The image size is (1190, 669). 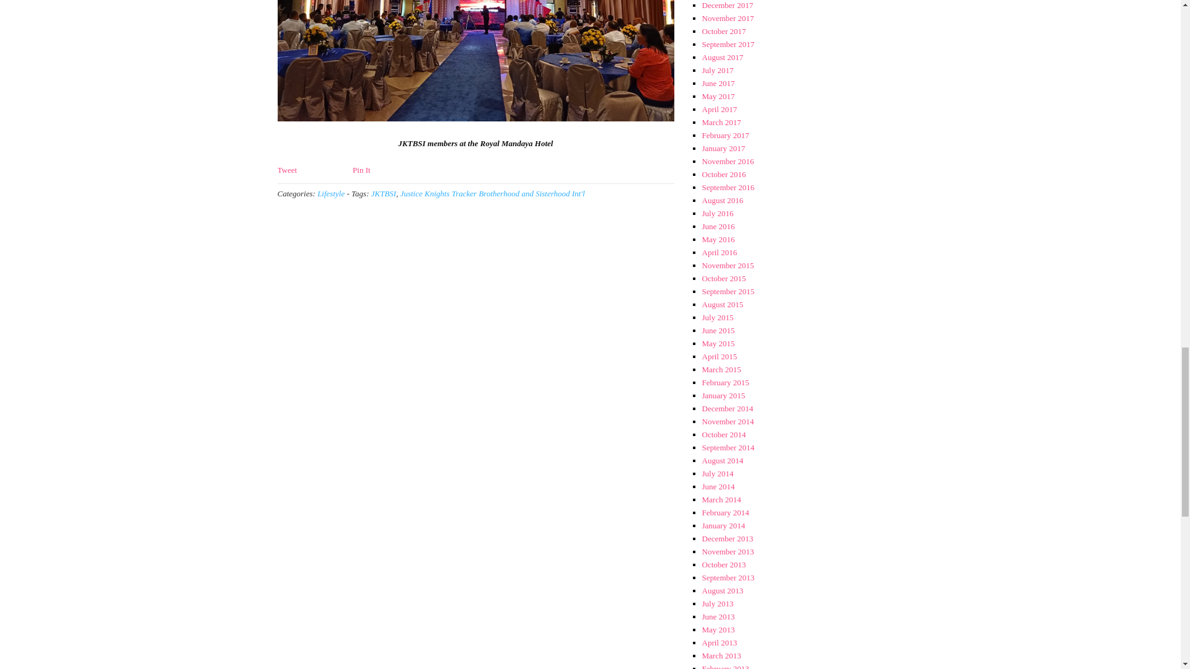 I want to click on Tweet, so click(x=288, y=170).